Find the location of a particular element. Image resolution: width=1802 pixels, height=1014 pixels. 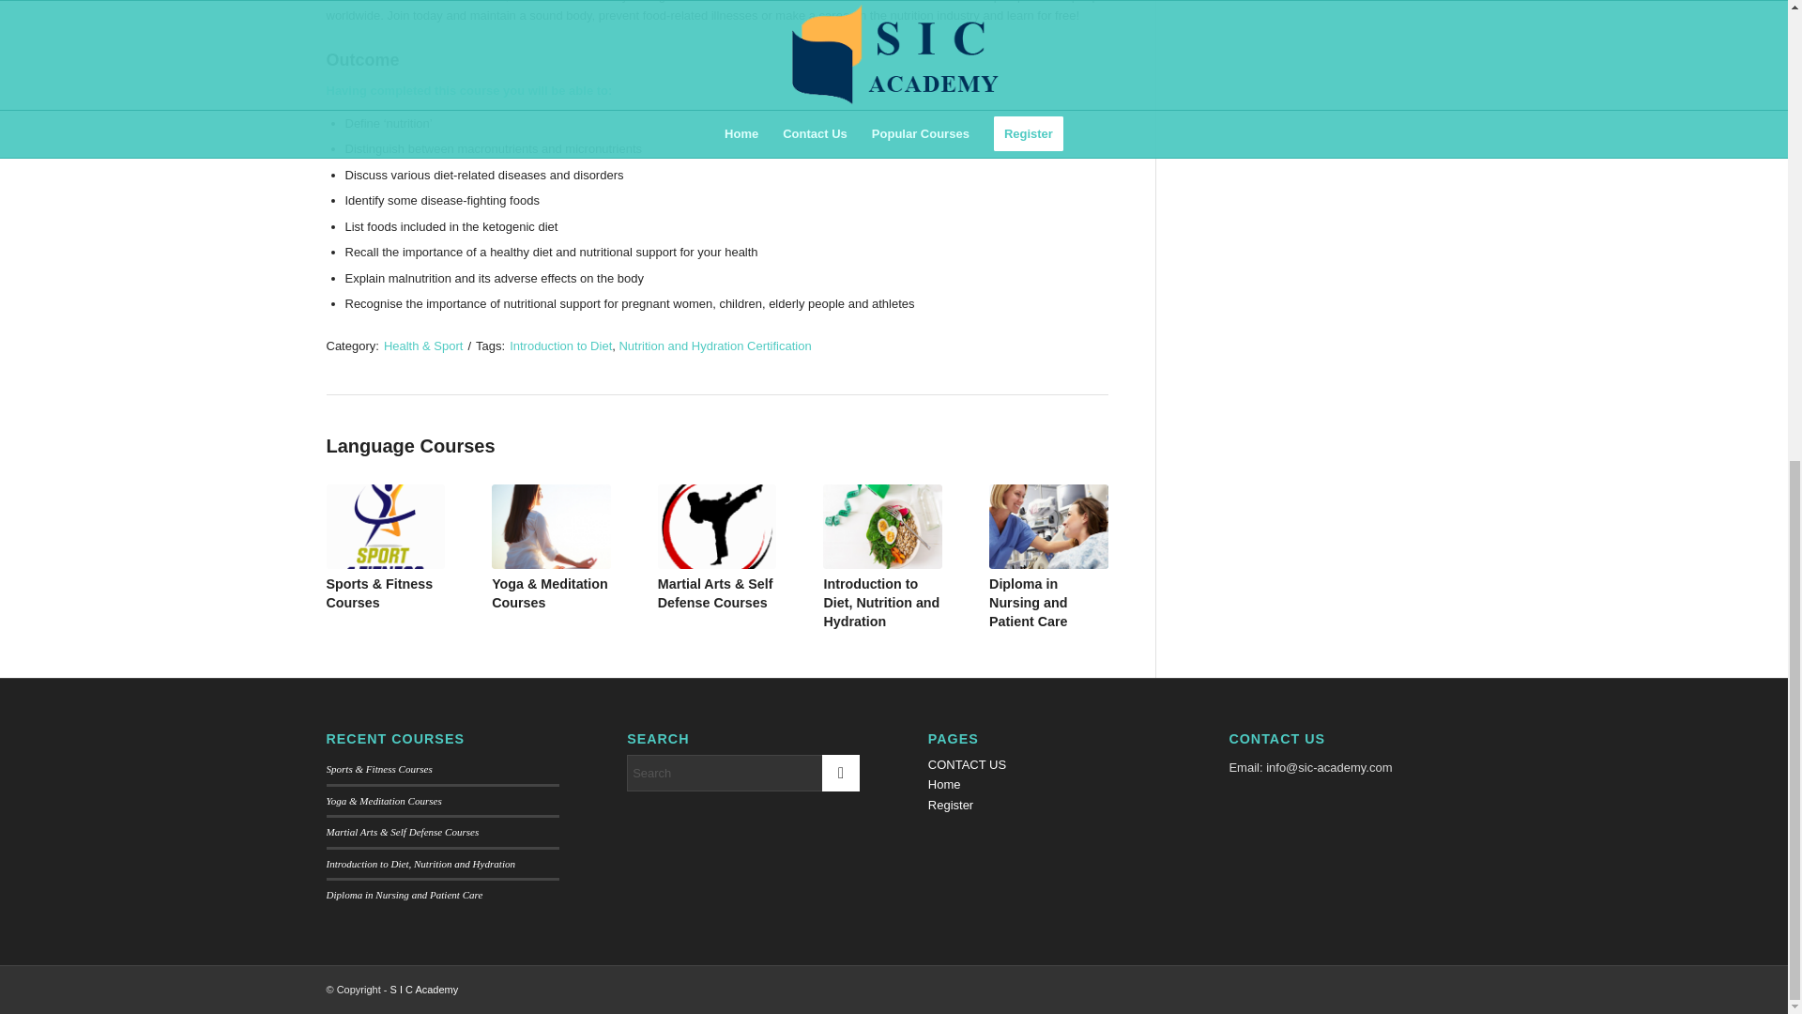

Introduction to Diet is located at coordinates (561, 344).